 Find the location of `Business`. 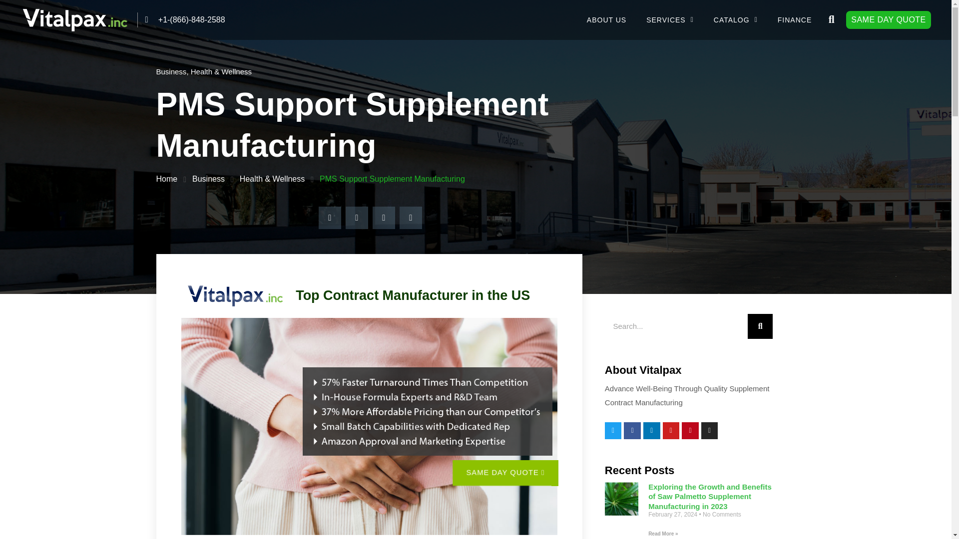

Business is located at coordinates (208, 179).